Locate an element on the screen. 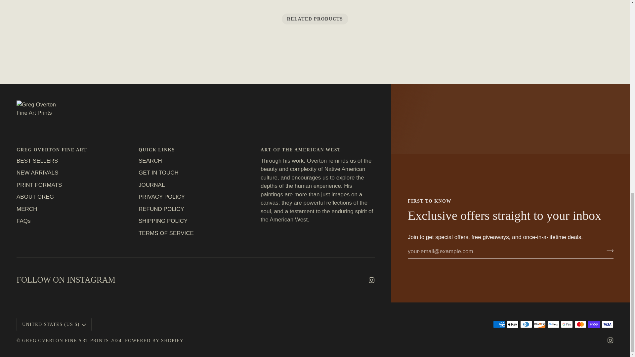 The height and width of the screenshot is (357, 635). APPLE PAY is located at coordinates (513, 324).